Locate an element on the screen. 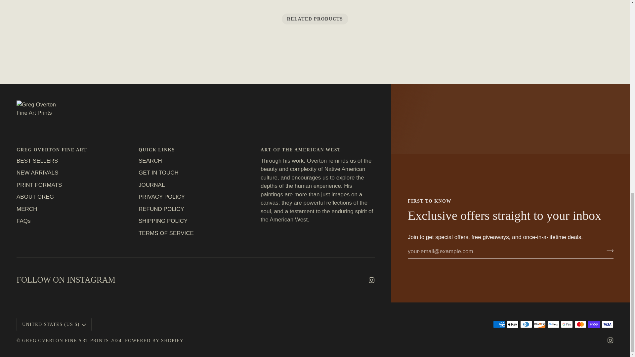 The height and width of the screenshot is (357, 635). APPLE PAY is located at coordinates (513, 324).